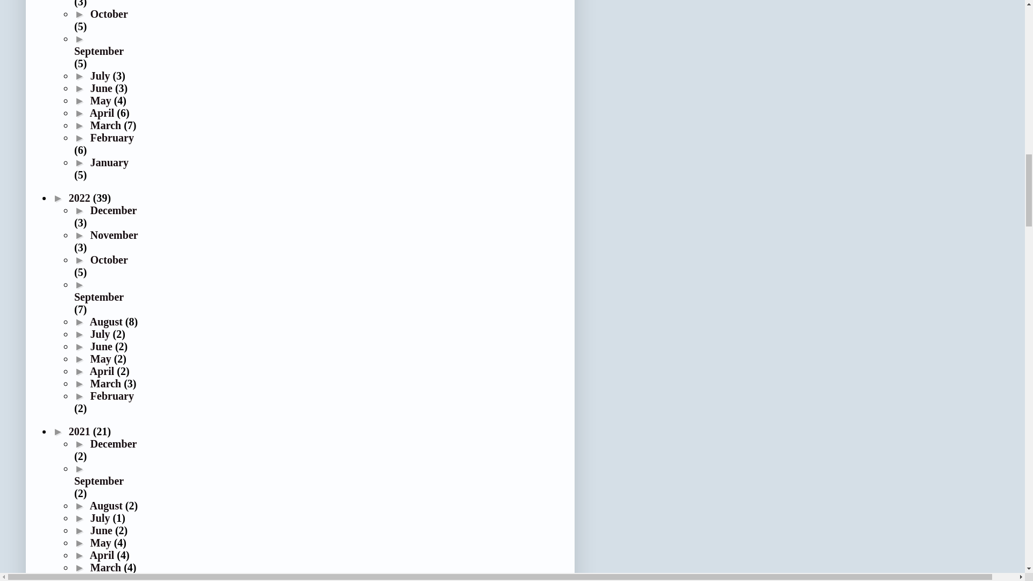 The height and width of the screenshot is (581, 1033). I want to click on October, so click(109, 14).